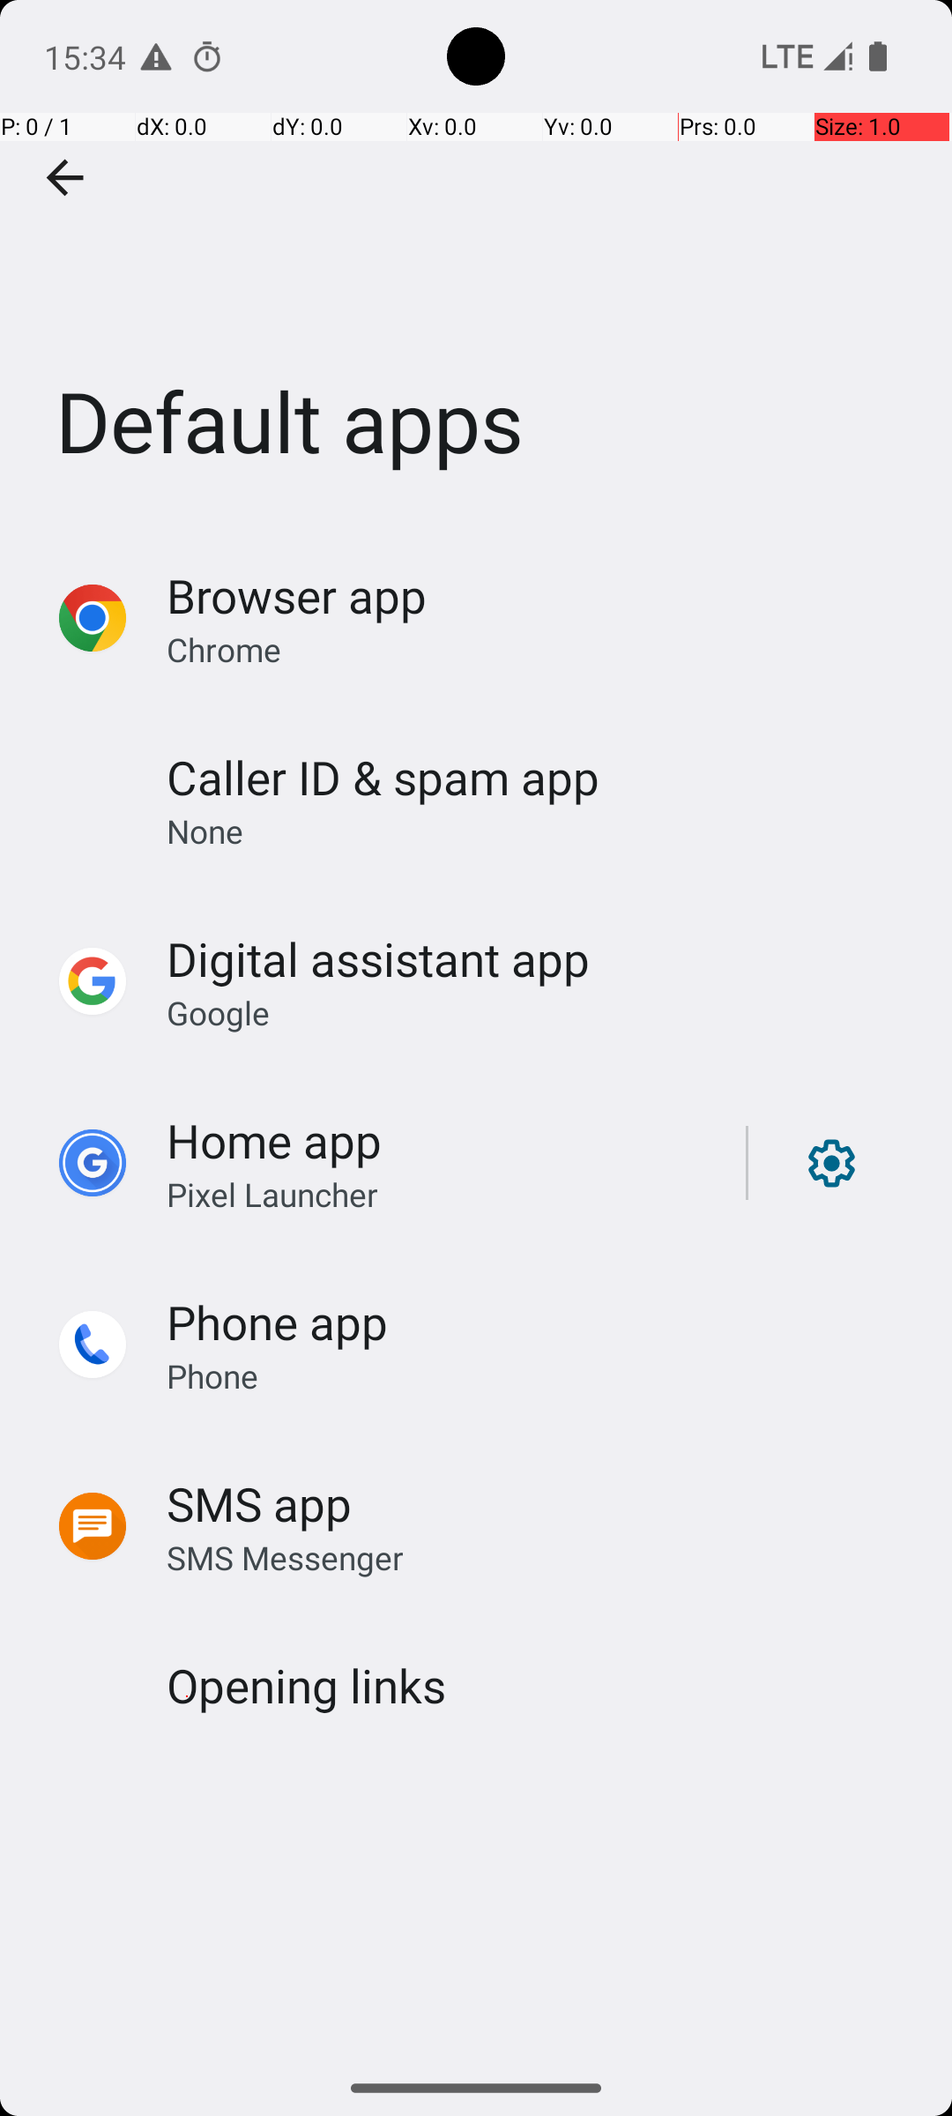  I want to click on Phone app, so click(277, 1322).